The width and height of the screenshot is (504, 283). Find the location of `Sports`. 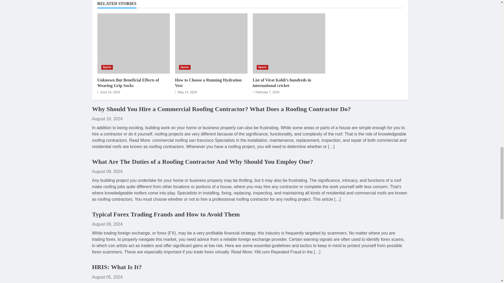

Sports is located at coordinates (262, 67).